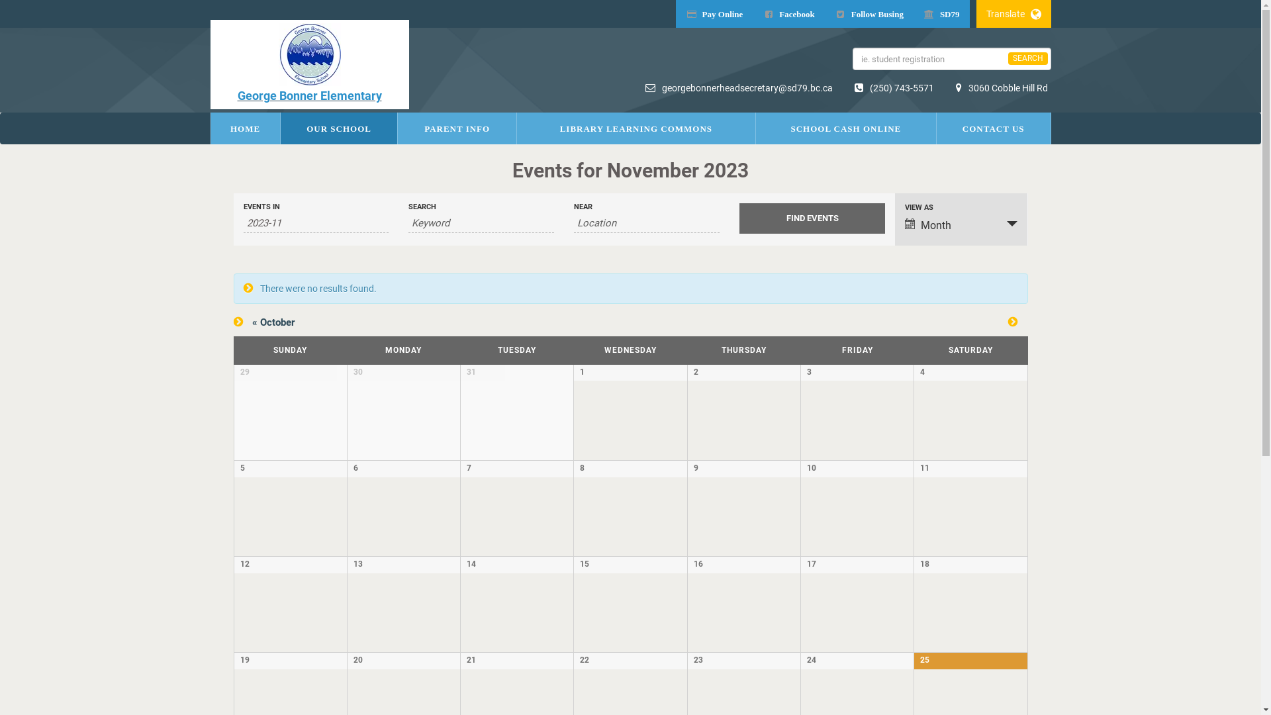  What do you see at coordinates (245, 128) in the screenshot?
I see `HOME` at bounding box center [245, 128].